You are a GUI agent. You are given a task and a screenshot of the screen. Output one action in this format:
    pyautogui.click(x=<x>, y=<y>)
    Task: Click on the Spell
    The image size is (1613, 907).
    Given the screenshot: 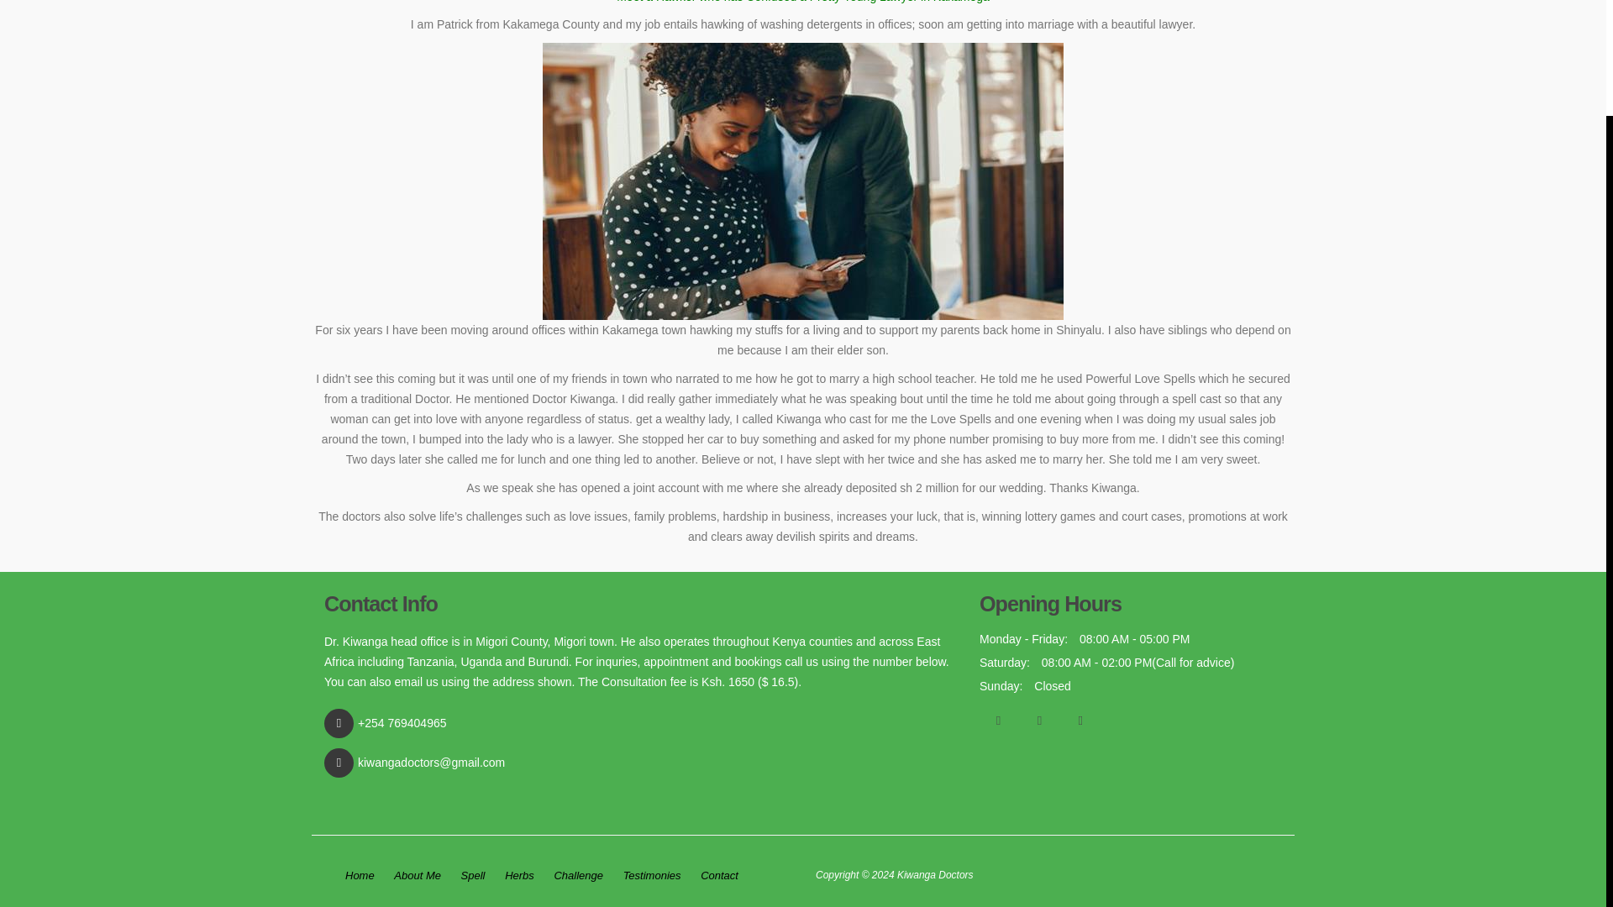 What is the action you would take?
    pyautogui.click(x=473, y=876)
    